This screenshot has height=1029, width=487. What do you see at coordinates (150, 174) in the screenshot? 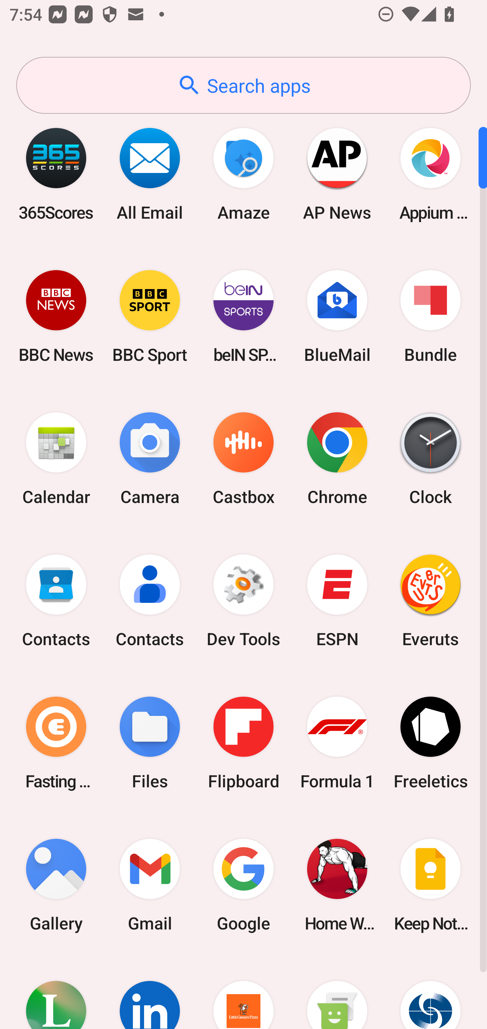
I see `All Email` at bounding box center [150, 174].